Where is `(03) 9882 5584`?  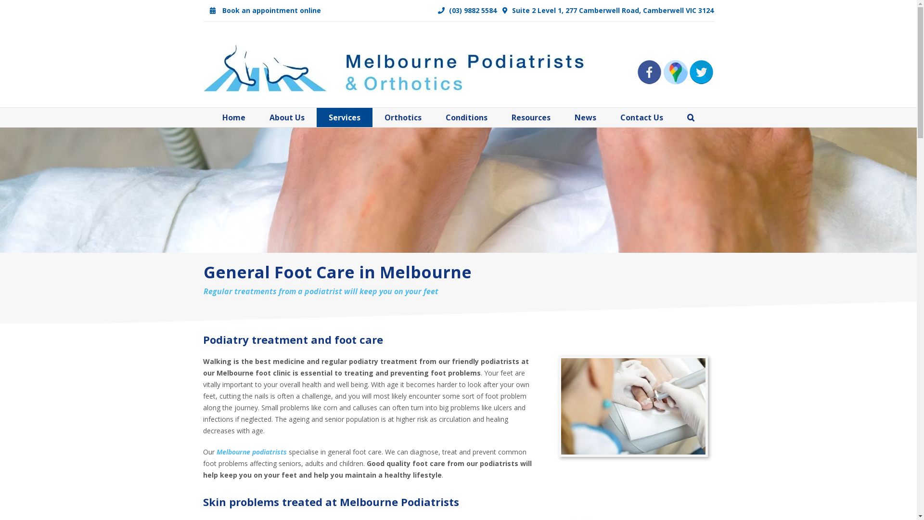
(03) 9882 5584 is located at coordinates (467, 11).